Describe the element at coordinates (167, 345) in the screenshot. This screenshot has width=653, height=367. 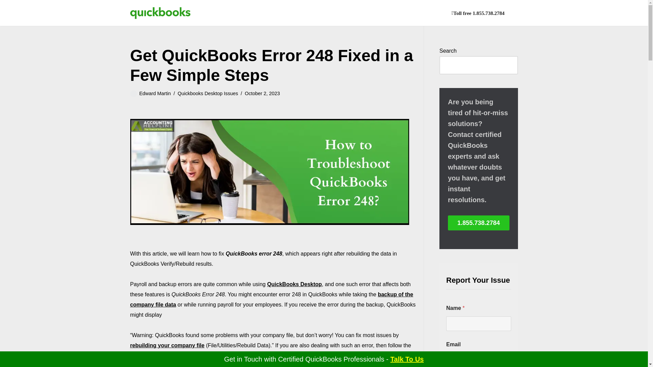
I see `rebuilding your company file` at that location.